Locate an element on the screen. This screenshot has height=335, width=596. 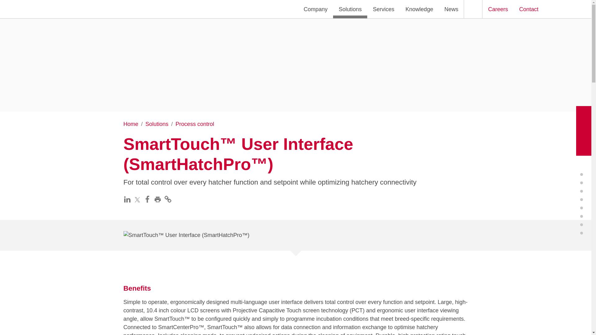
Solutions is located at coordinates (350, 9).